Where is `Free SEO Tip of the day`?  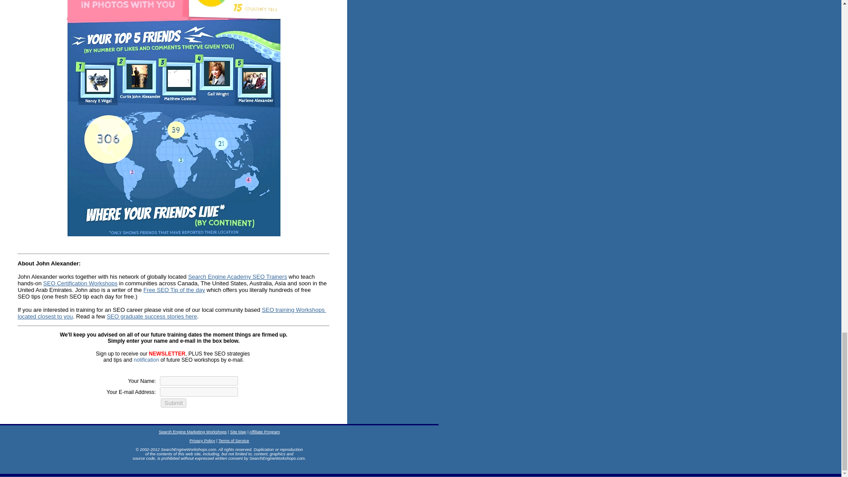
Free SEO Tip of the day is located at coordinates (174, 290).